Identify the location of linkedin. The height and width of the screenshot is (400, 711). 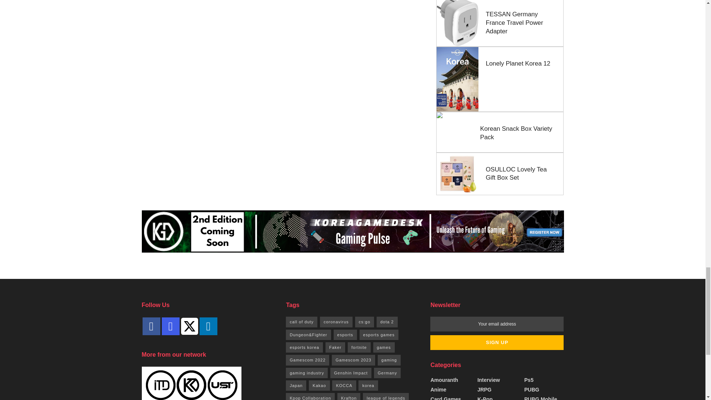
(208, 326).